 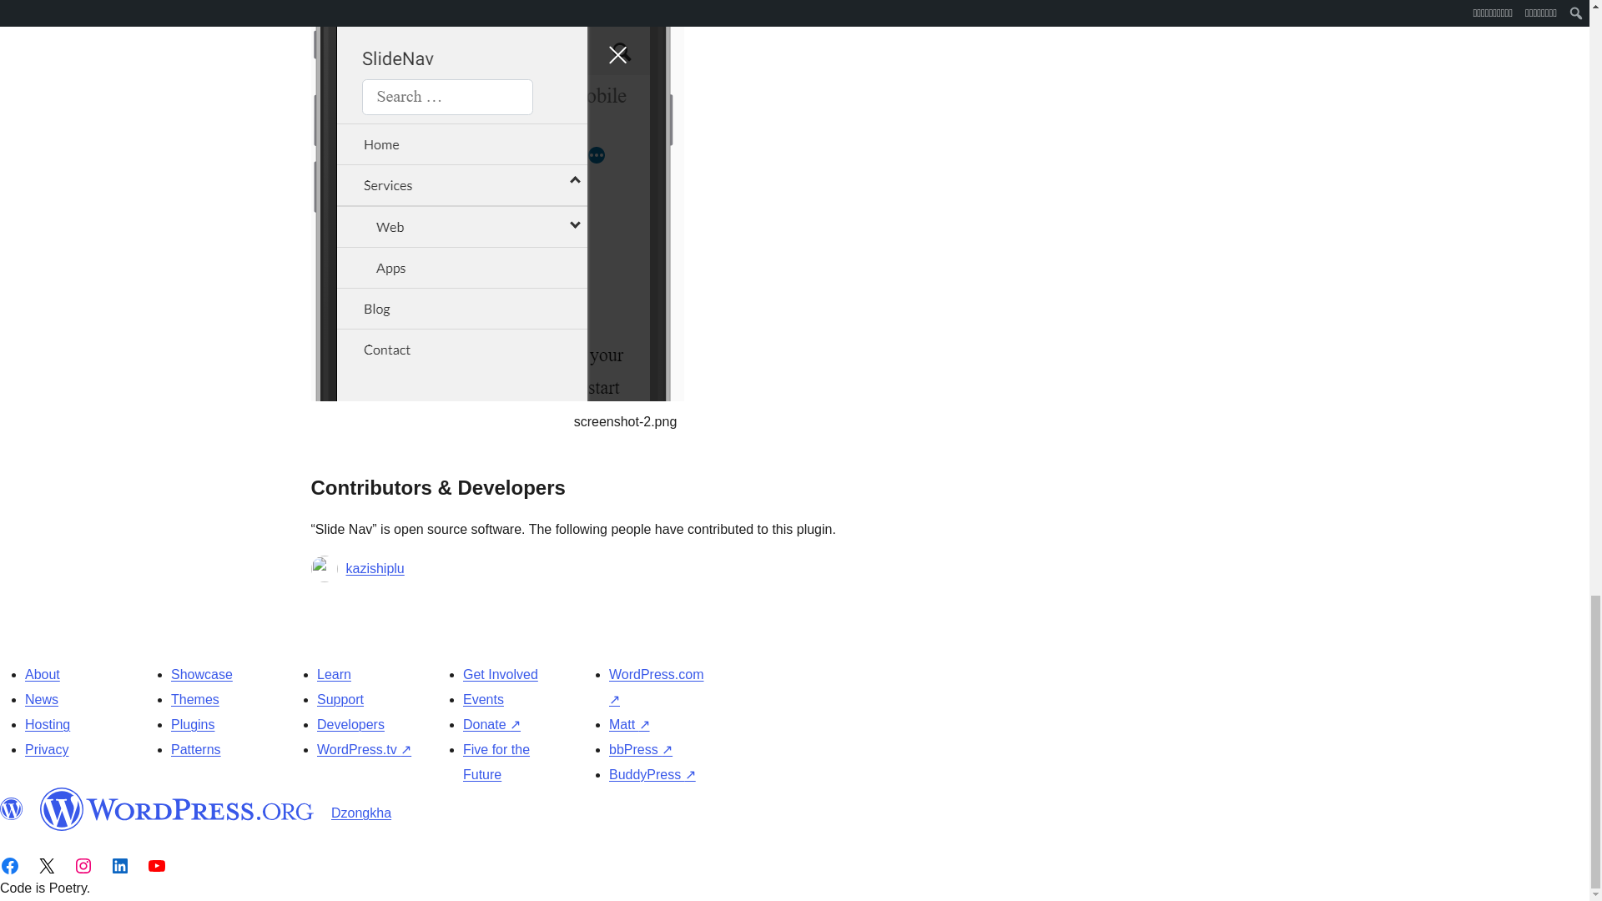 I want to click on WordPress.org, so click(x=12, y=808).